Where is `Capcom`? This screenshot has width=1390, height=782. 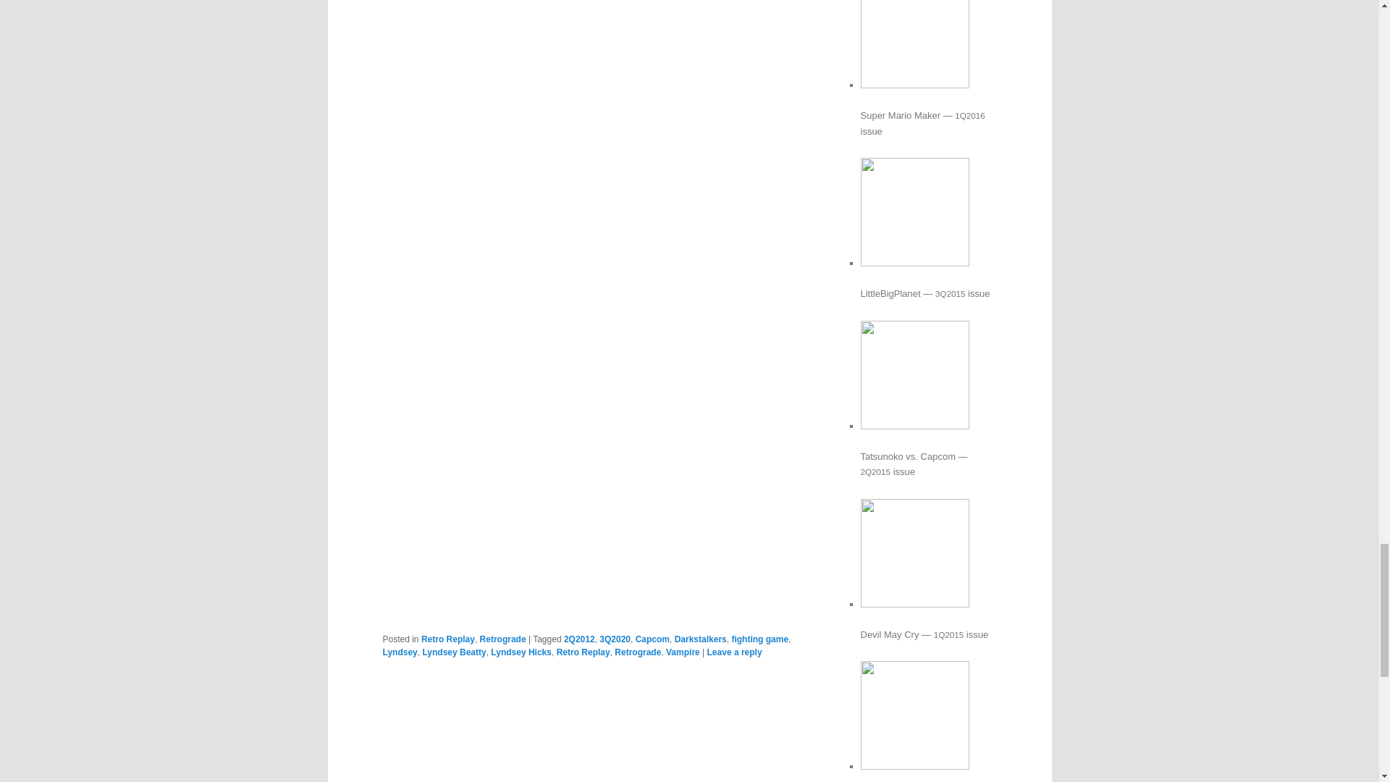
Capcom is located at coordinates (652, 639).